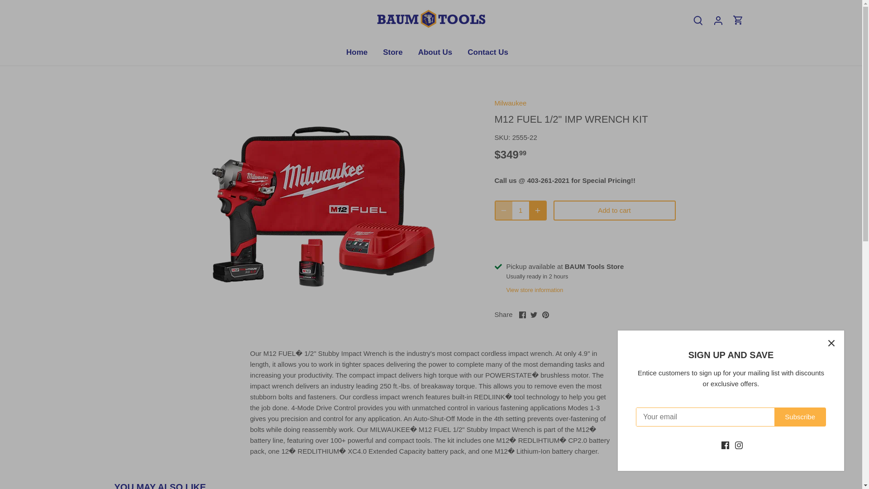 The width and height of the screenshot is (869, 489). Describe the element at coordinates (520, 210) in the screenshot. I see `1` at that location.